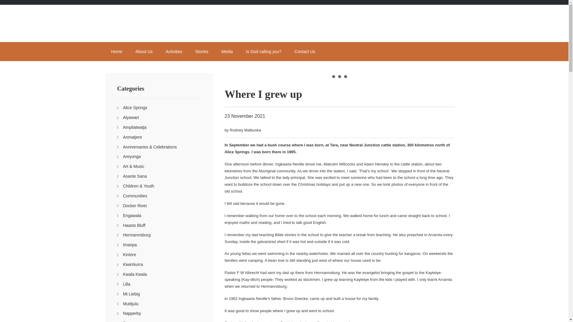 This screenshot has height=322, width=573. Describe the element at coordinates (144, 52) in the screenshot. I see `About Us` at that location.